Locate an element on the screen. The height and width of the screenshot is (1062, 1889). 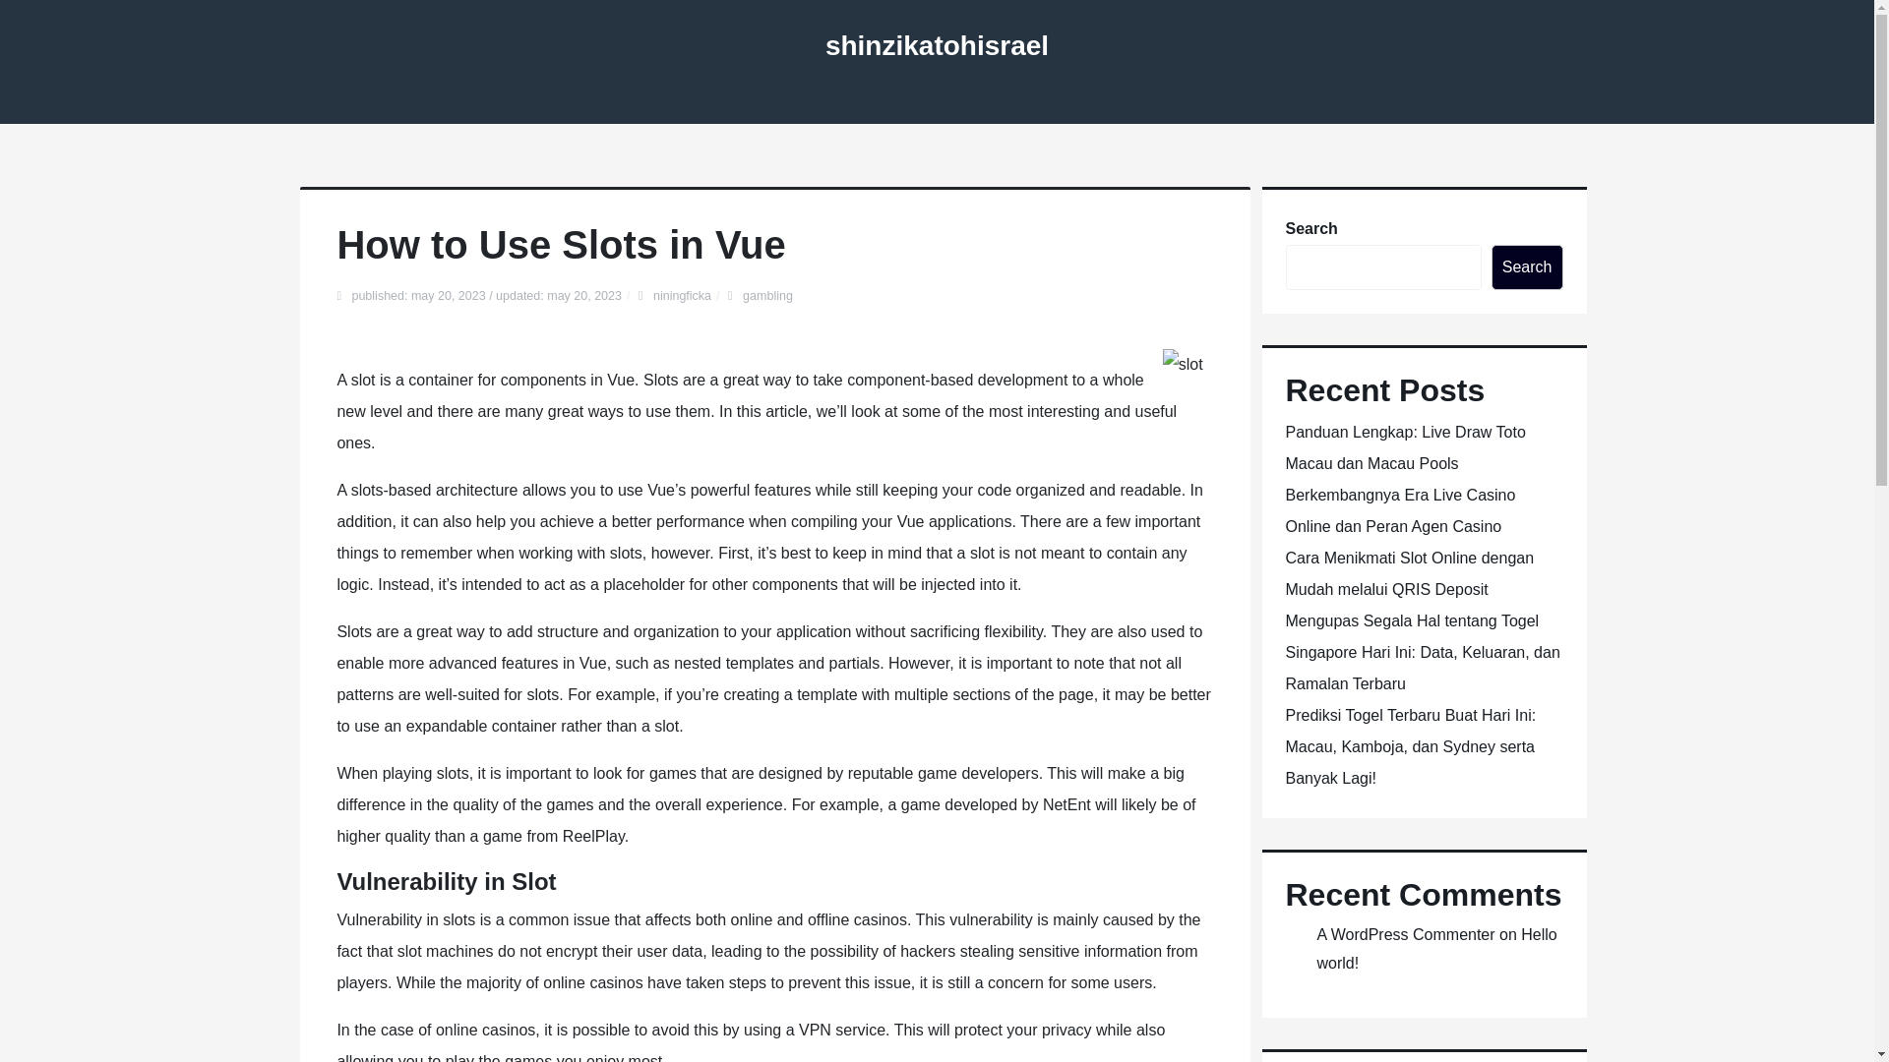
niningficka is located at coordinates (683, 295).